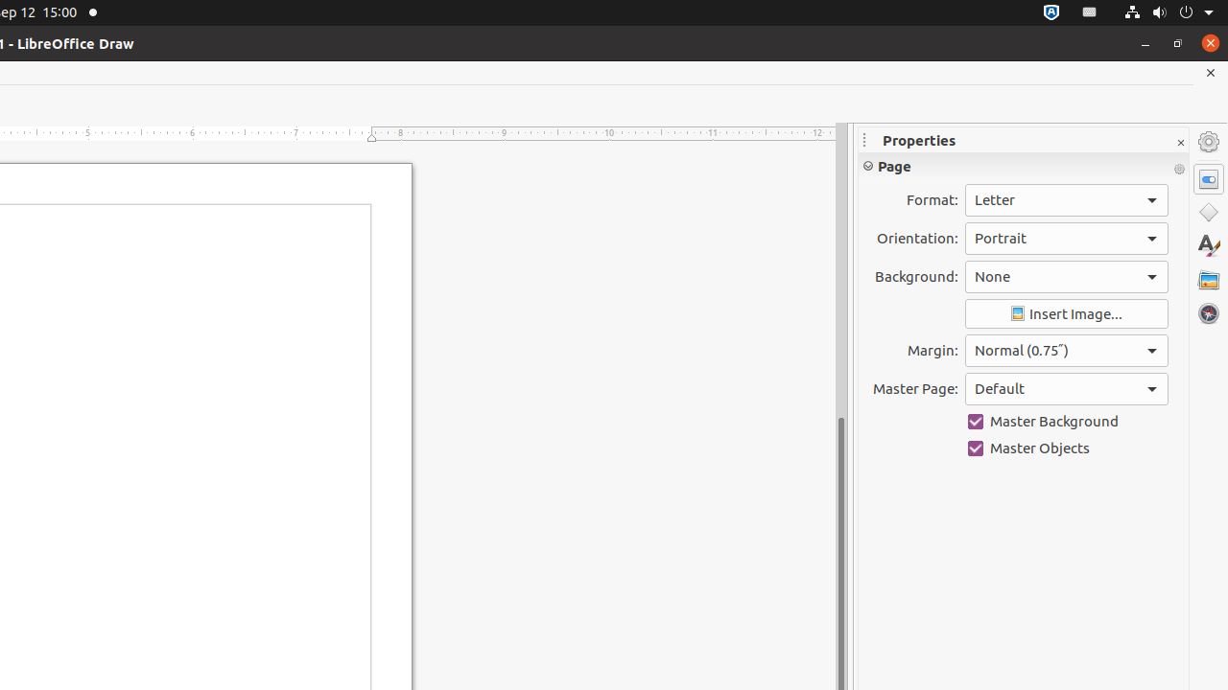 Image resolution: width=1228 pixels, height=690 pixels. I want to click on Master Objects, so click(1067, 448).